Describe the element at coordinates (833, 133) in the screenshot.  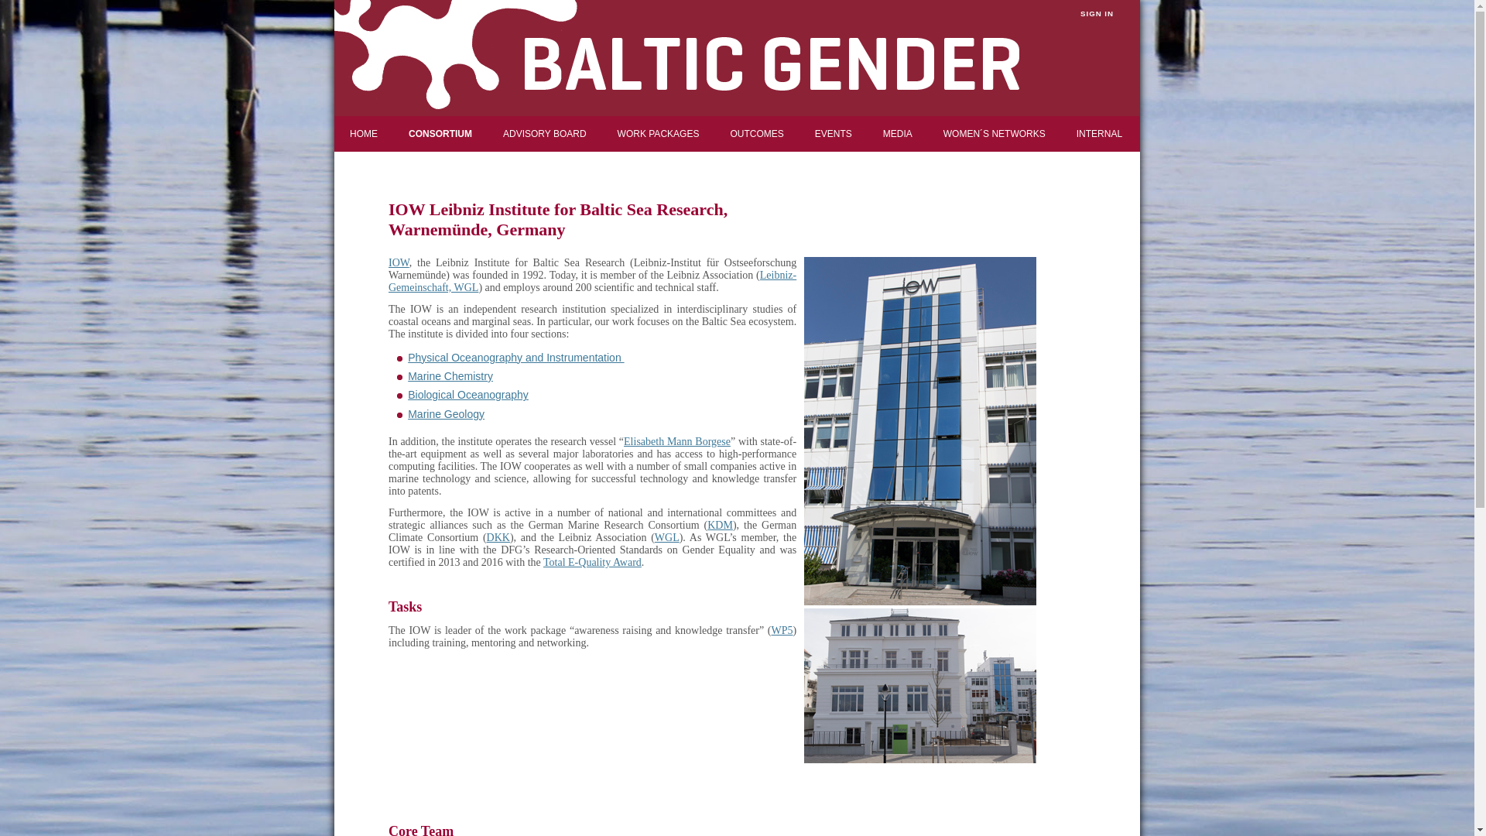
I see `EVENTS` at that location.